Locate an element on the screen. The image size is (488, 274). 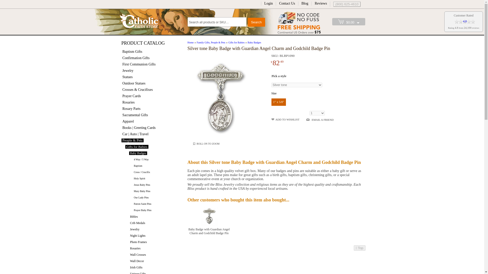
First Communion Gifts is located at coordinates (139, 64).